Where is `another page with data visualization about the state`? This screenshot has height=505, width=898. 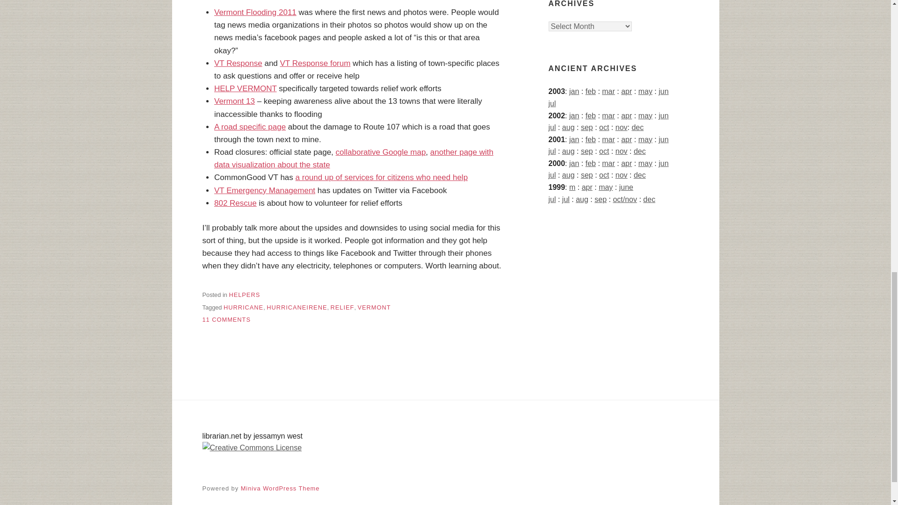 another page with data visualization about the state is located at coordinates (244, 295).